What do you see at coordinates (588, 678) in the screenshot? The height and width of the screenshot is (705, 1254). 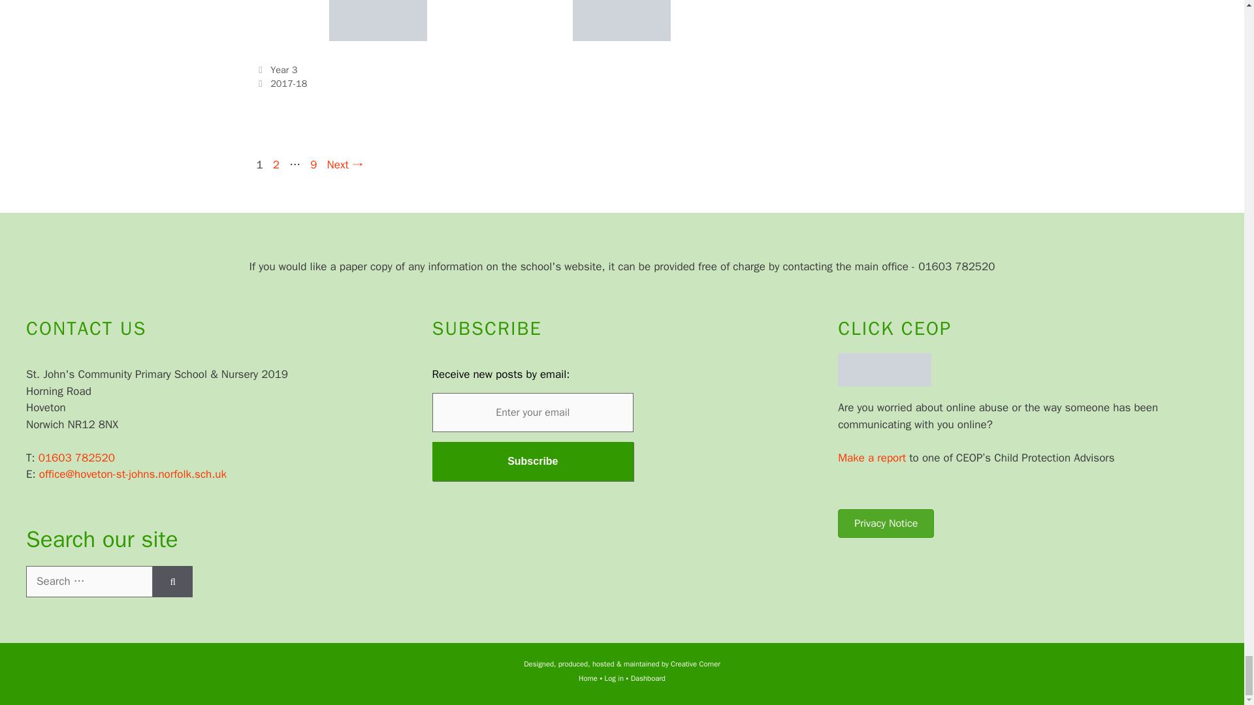 I see `Back to Home Page` at bounding box center [588, 678].